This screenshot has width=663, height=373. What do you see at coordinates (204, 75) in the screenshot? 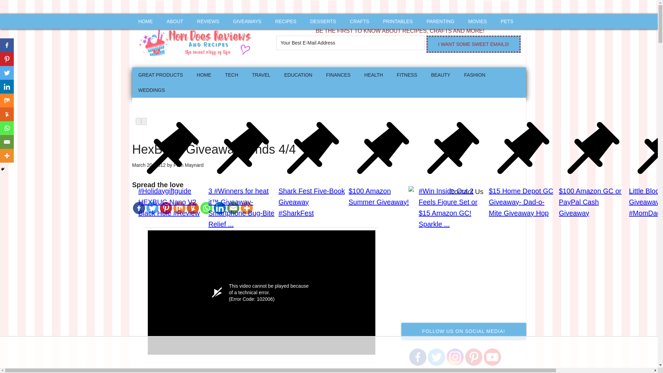
I see `Home` at bounding box center [204, 75].